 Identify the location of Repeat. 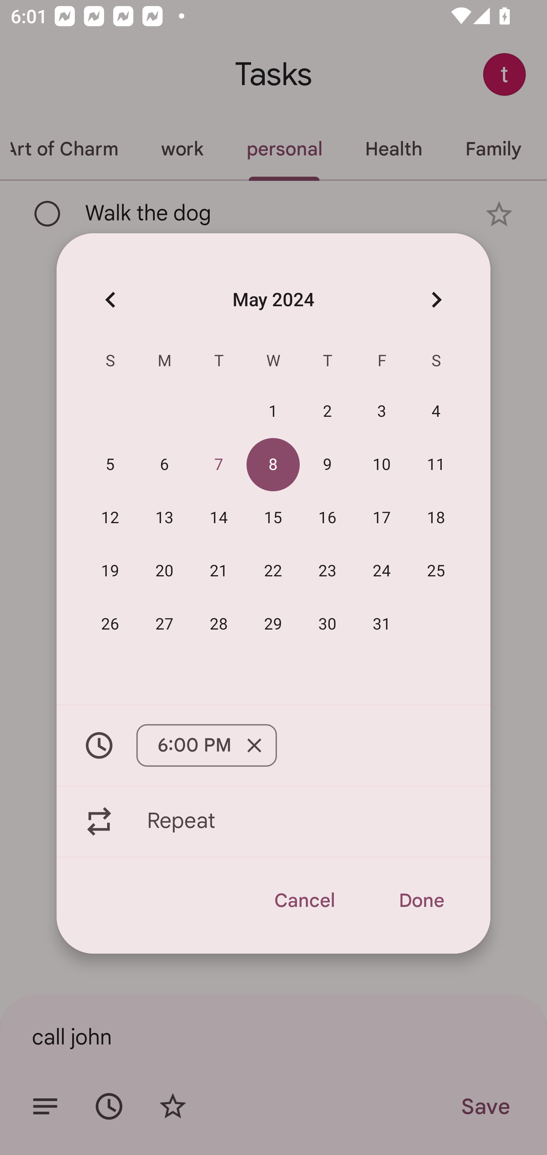
(273, 821).